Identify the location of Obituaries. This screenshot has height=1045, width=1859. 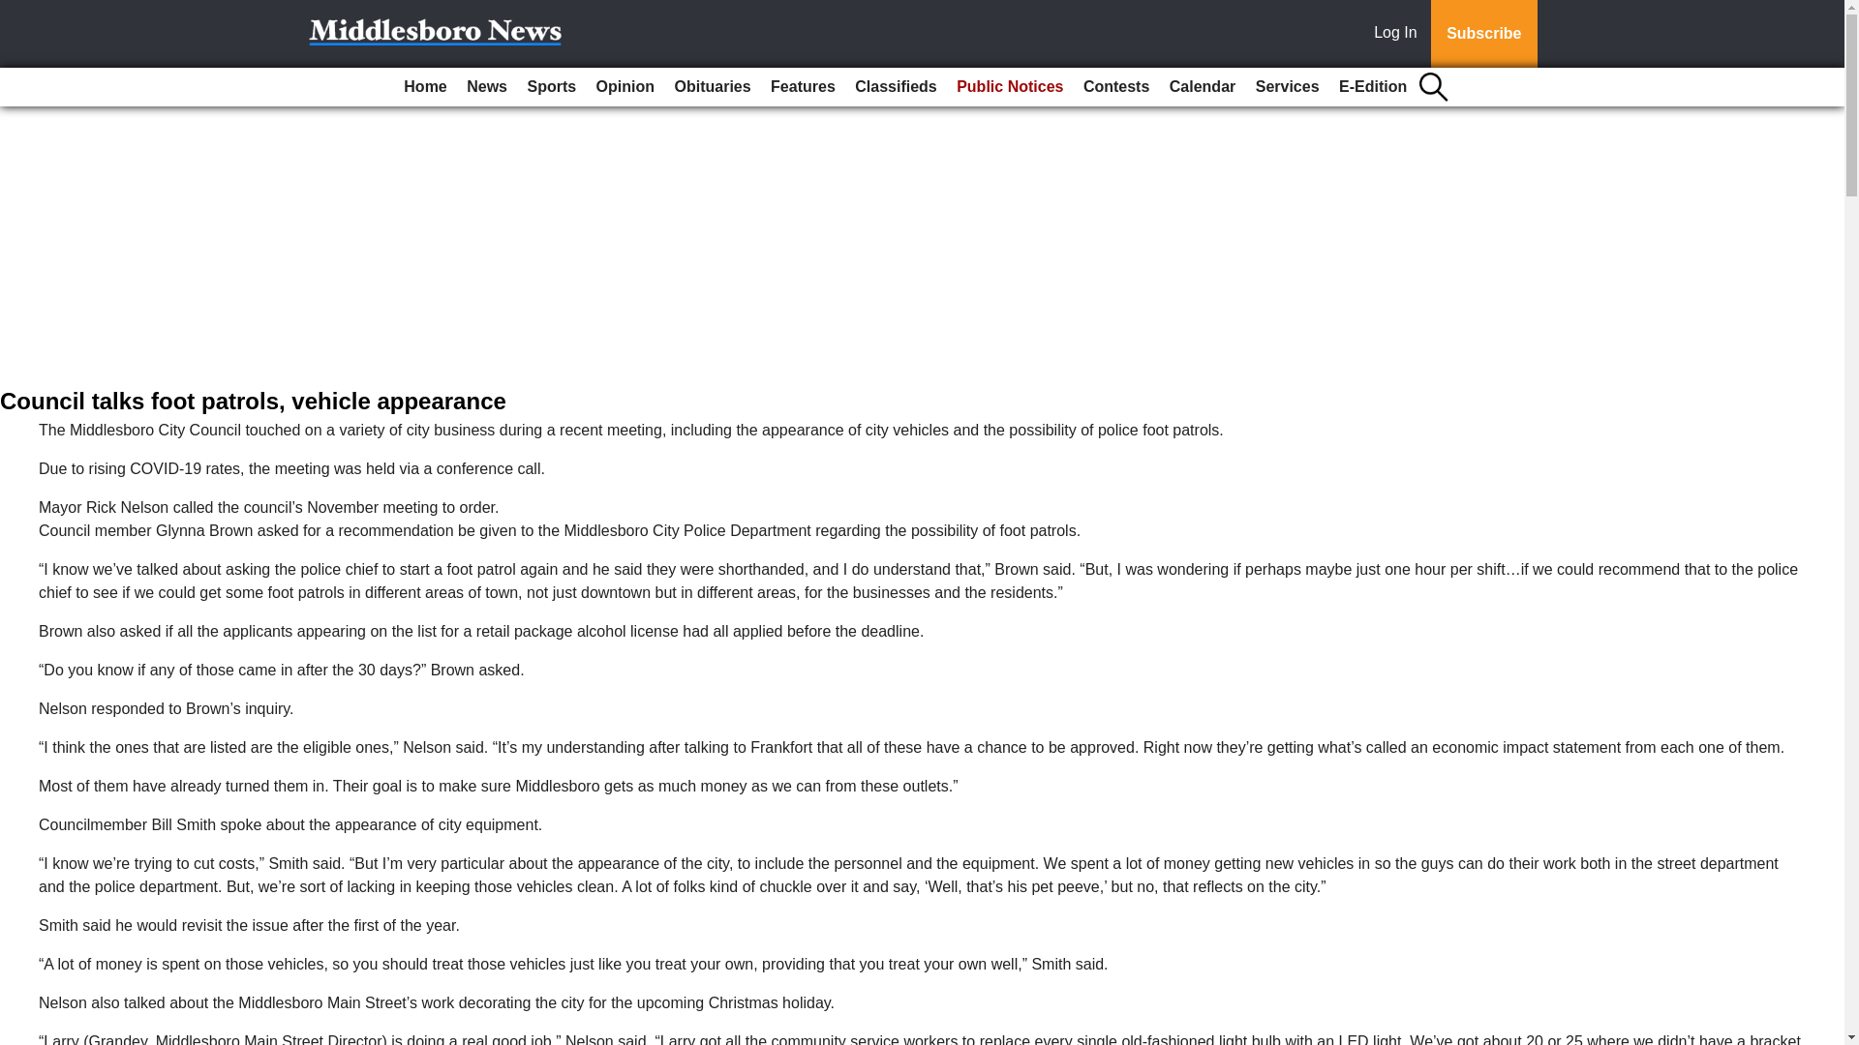
(712, 87).